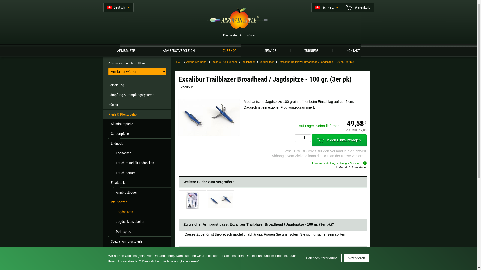 The image size is (481, 270). I want to click on Ersatzteile, so click(140, 182).